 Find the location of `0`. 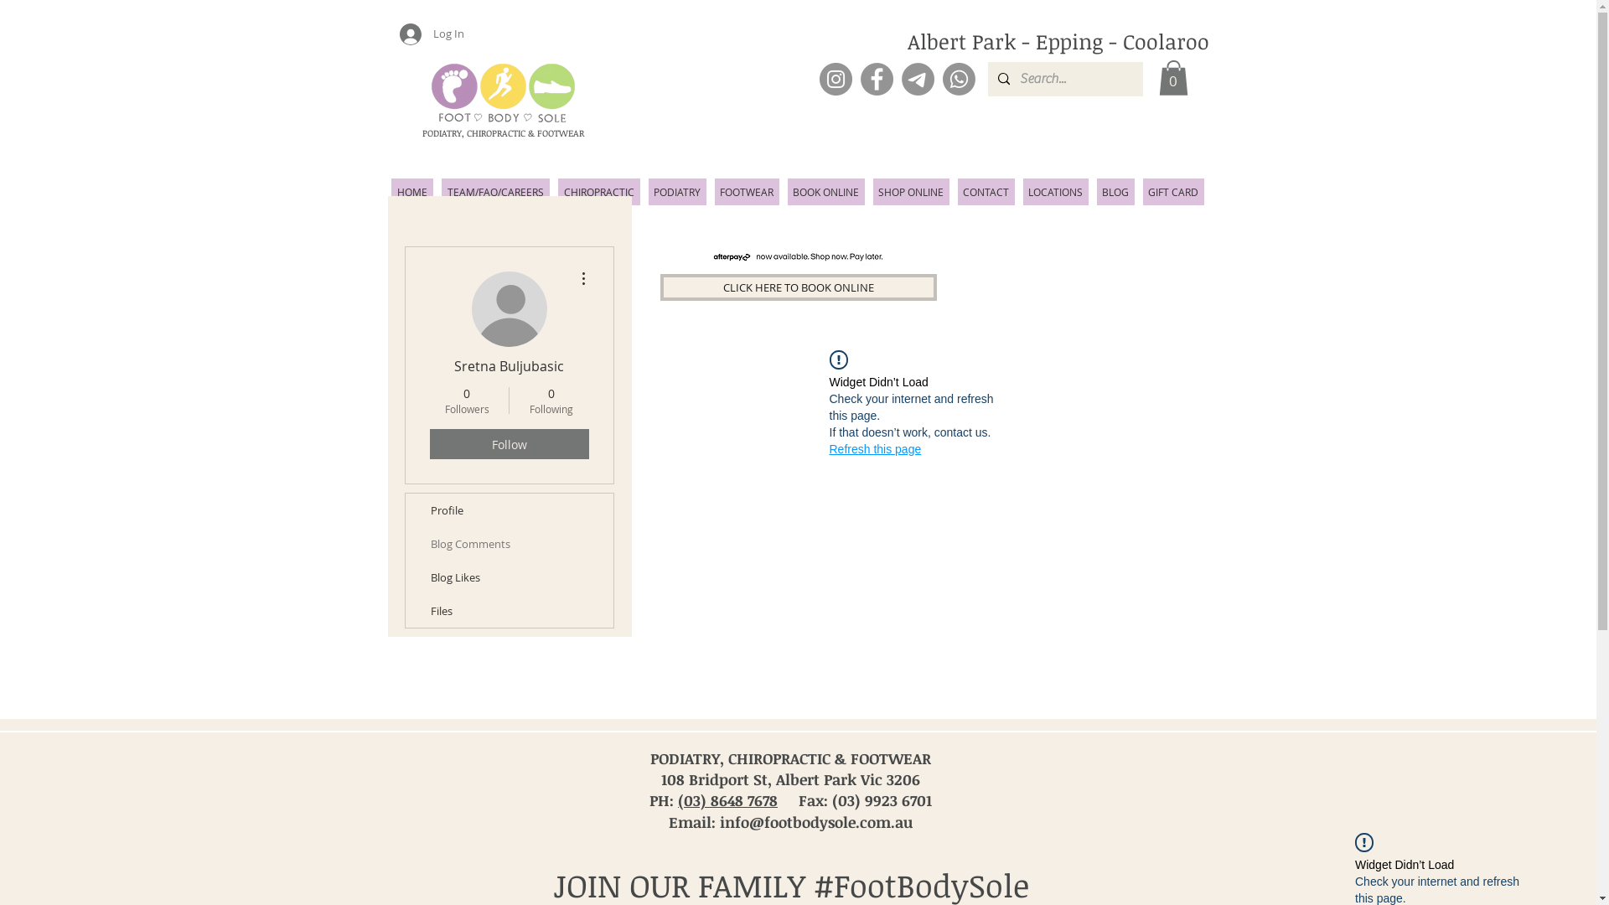

0 is located at coordinates (1173, 78).